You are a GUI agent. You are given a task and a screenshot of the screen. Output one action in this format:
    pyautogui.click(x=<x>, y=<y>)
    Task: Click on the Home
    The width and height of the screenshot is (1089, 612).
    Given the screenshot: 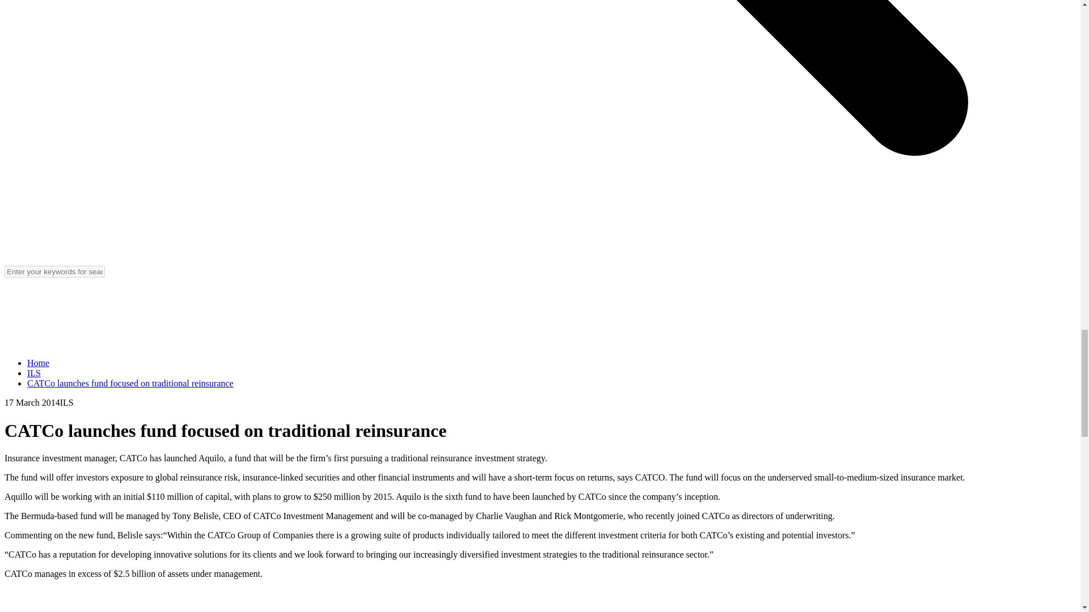 What is the action you would take?
    pyautogui.click(x=38, y=363)
    